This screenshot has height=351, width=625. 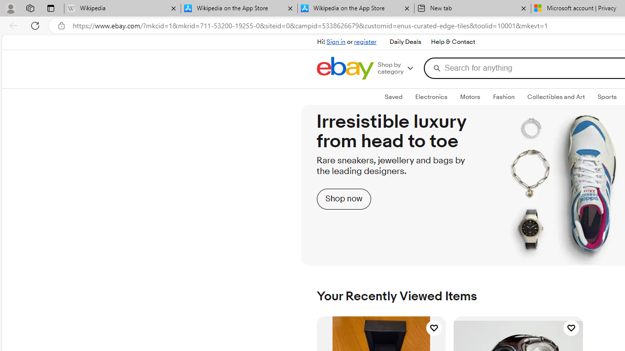 I want to click on Electronics, so click(x=431, y=97).